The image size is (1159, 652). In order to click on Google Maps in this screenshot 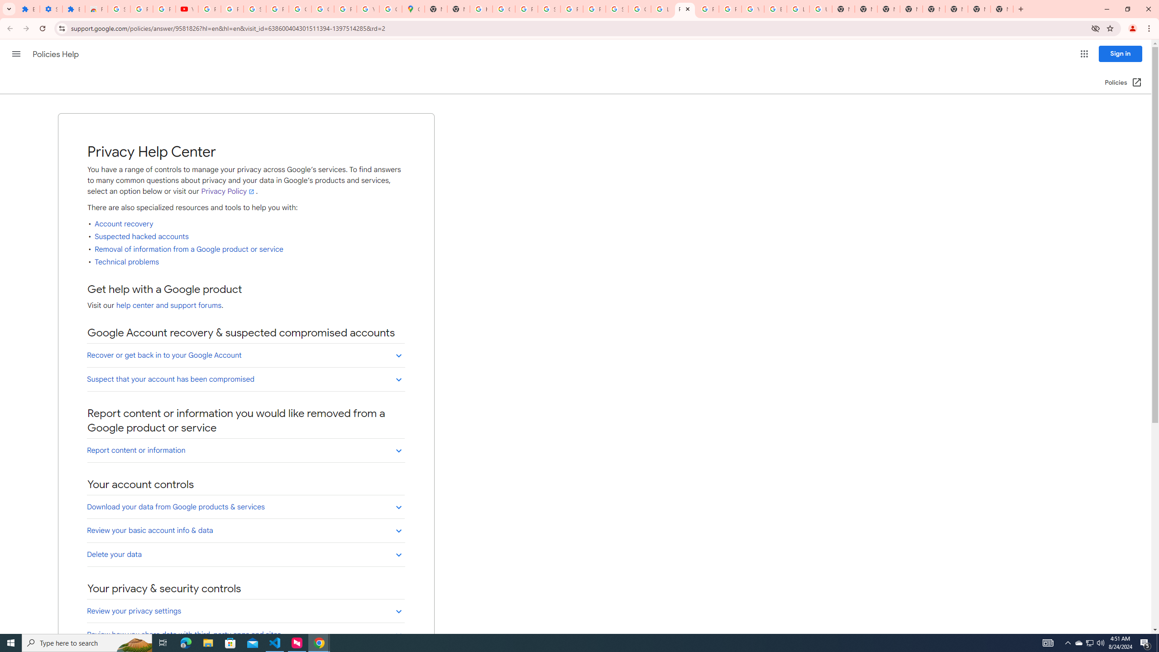, I will do `click(413, 9)`.